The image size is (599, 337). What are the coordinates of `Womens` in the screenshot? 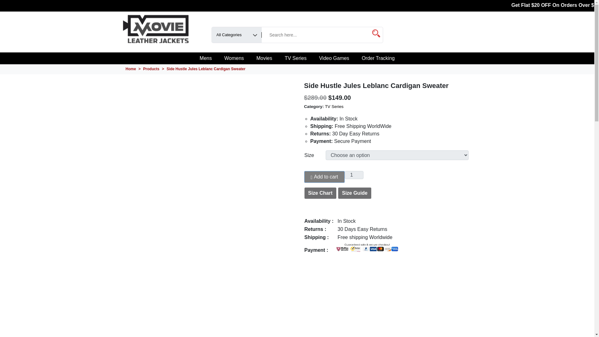 It's located at (234, 58).